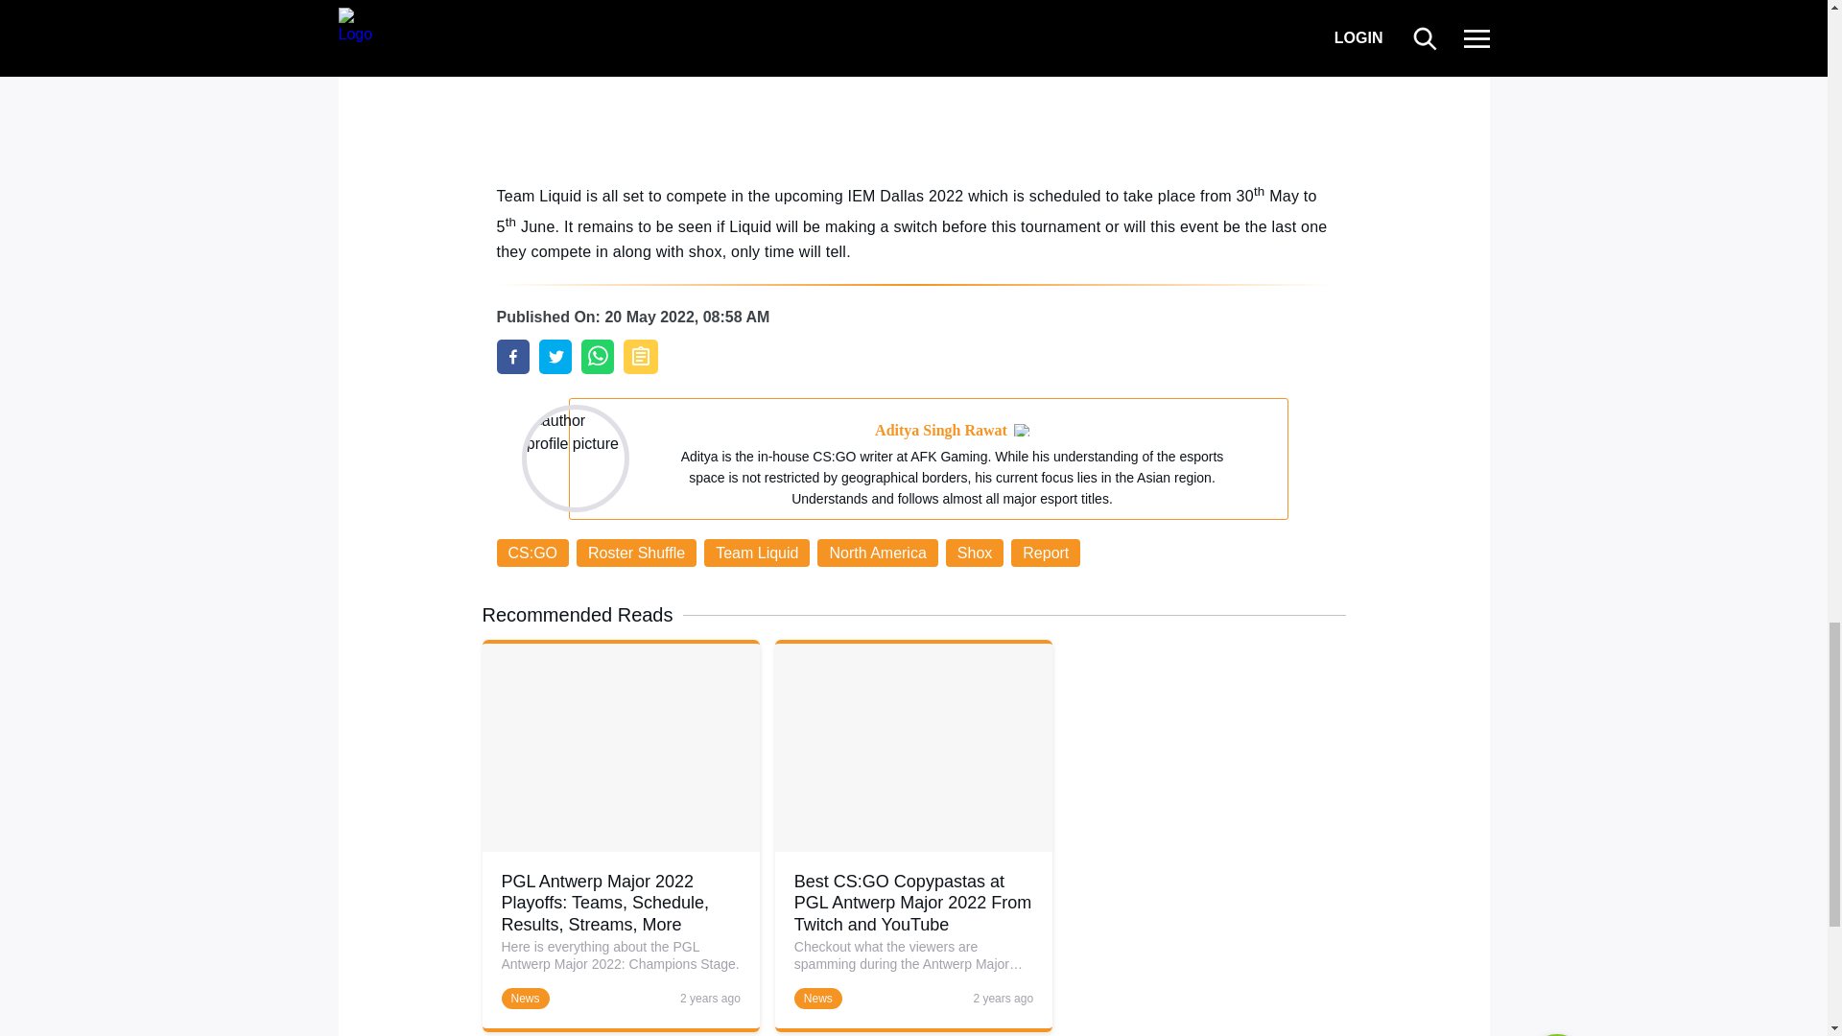 The height and width of the screenshot is (1036, 1842). I want to click on Report, so click(1046, 553).